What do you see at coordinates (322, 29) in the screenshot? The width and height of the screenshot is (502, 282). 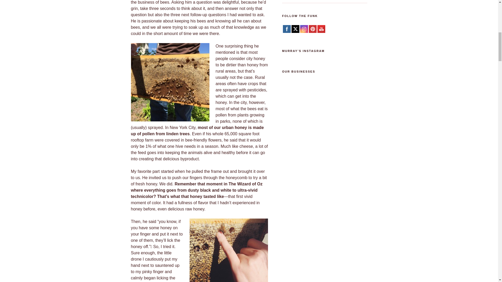 I see `YOUTUBE` at bounding box center [322, 29].